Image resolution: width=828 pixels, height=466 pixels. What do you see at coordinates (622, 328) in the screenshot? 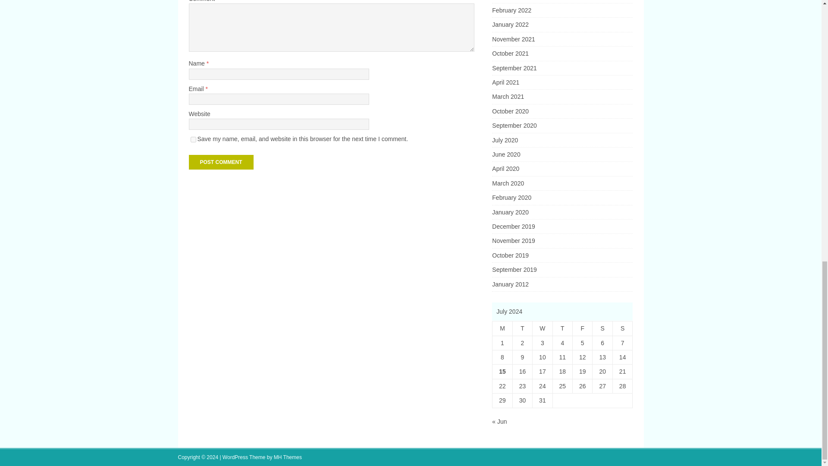
I see `Sunday` at bounding box center [622, 328].